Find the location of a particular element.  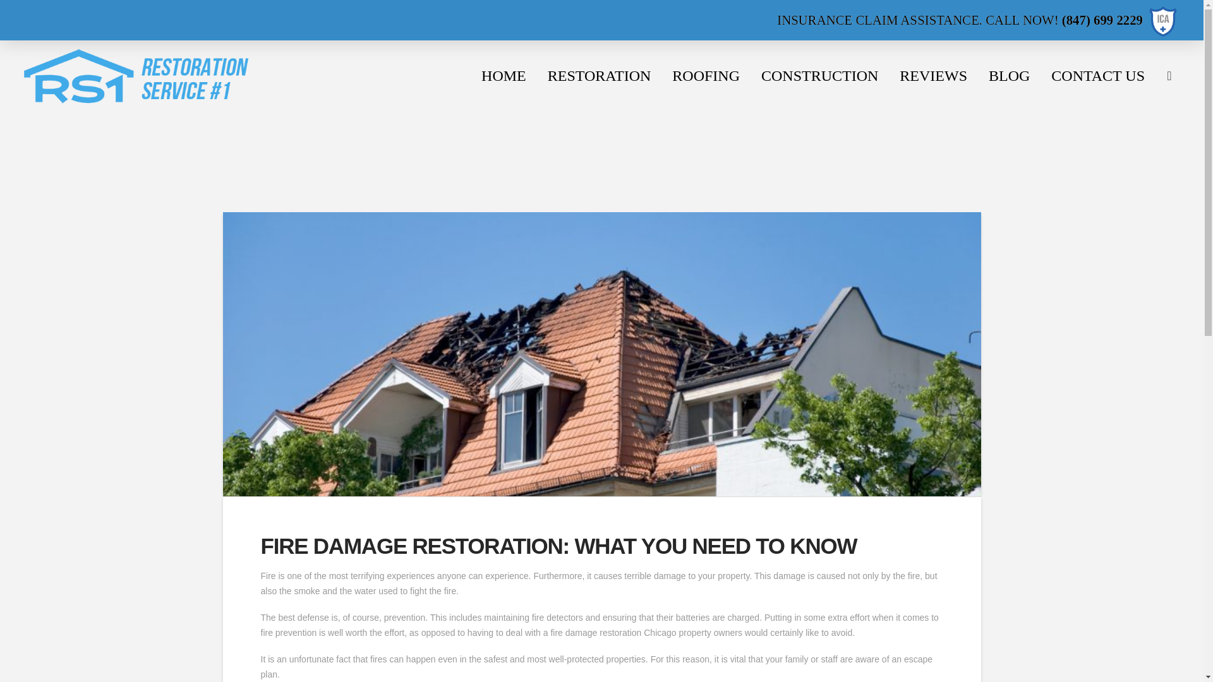

RESTORATION is located at coordinates (600, 76).